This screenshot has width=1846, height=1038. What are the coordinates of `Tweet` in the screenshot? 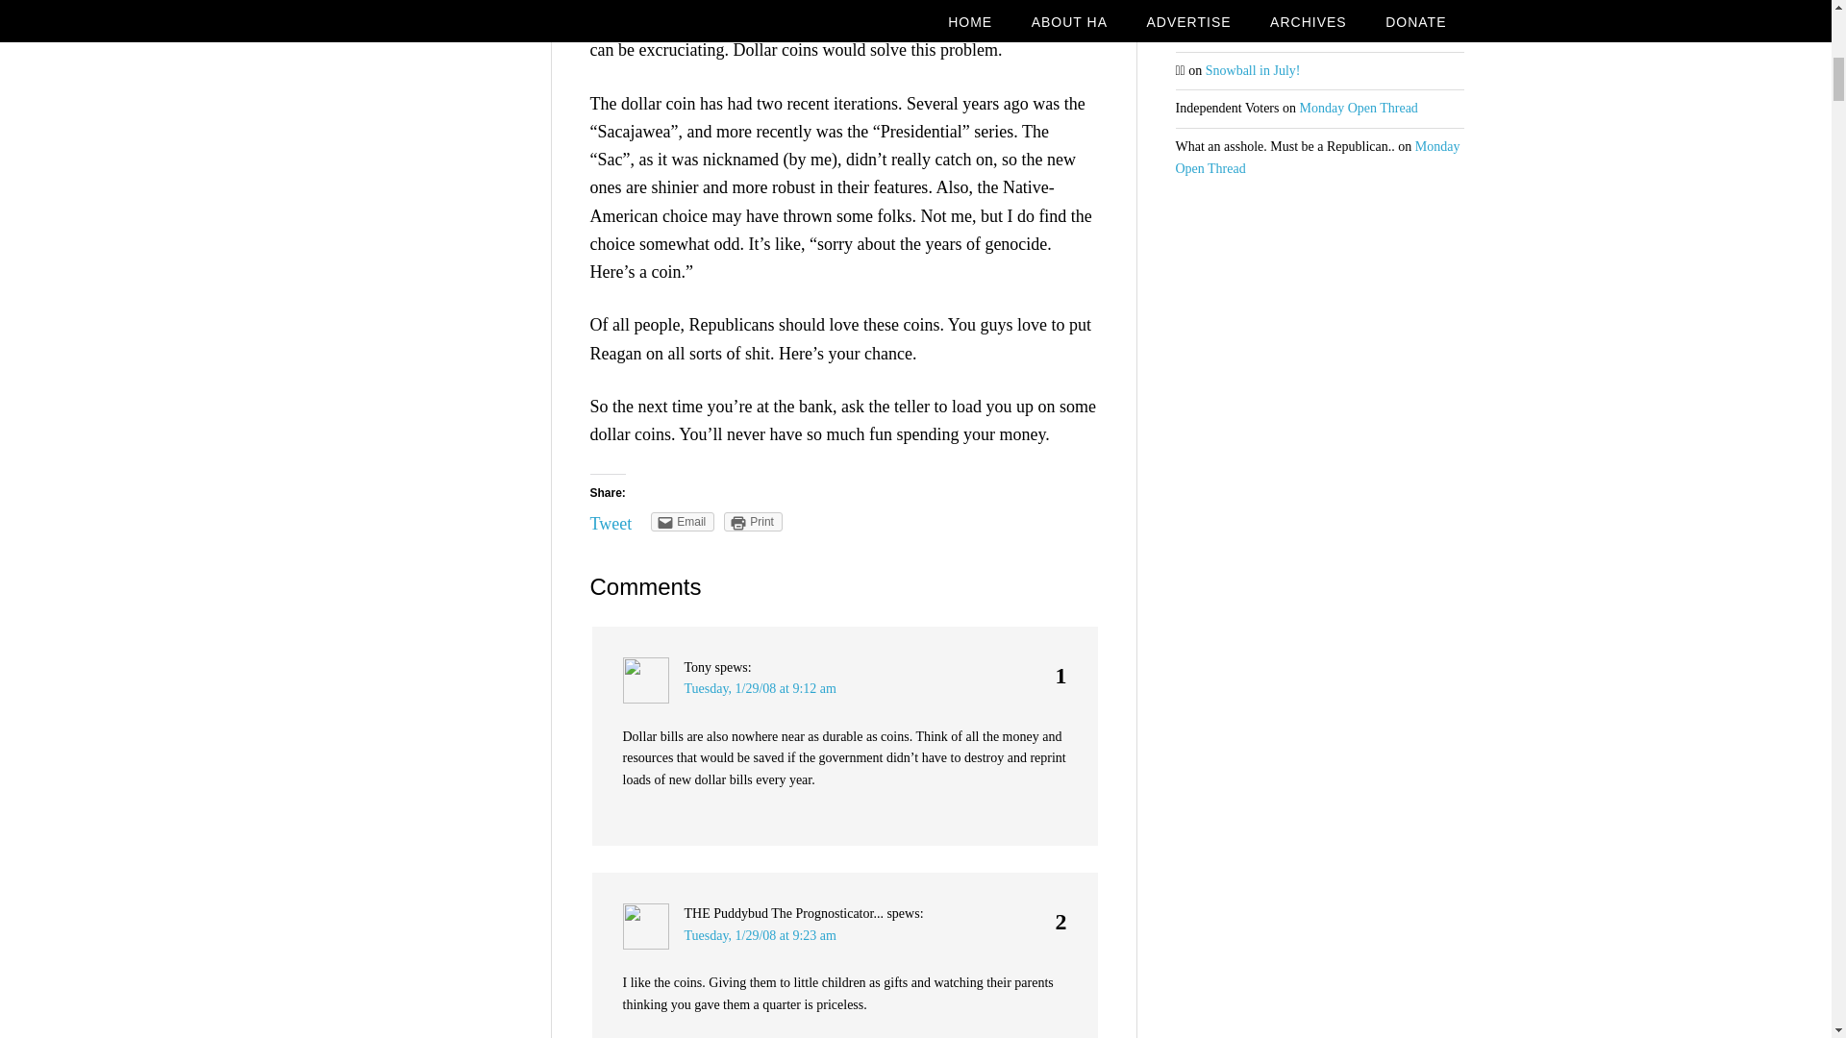 It's located at (611, 523).